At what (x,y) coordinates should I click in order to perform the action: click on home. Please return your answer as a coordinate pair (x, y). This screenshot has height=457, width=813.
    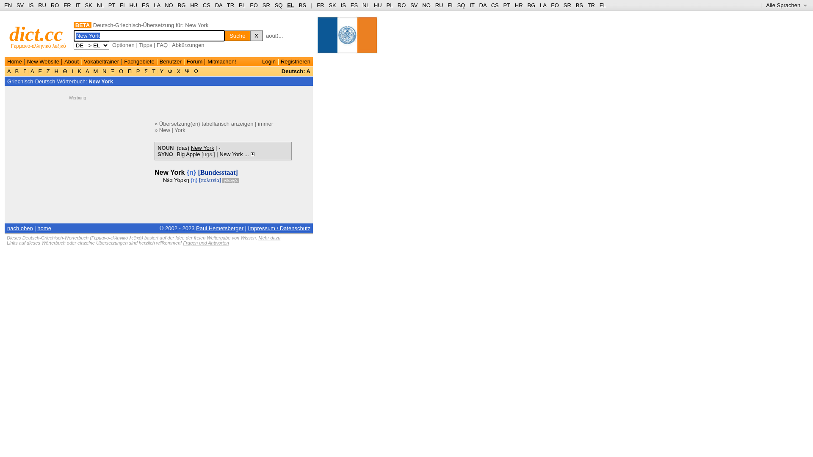
    Looking at the image, I should click on (44, 228).